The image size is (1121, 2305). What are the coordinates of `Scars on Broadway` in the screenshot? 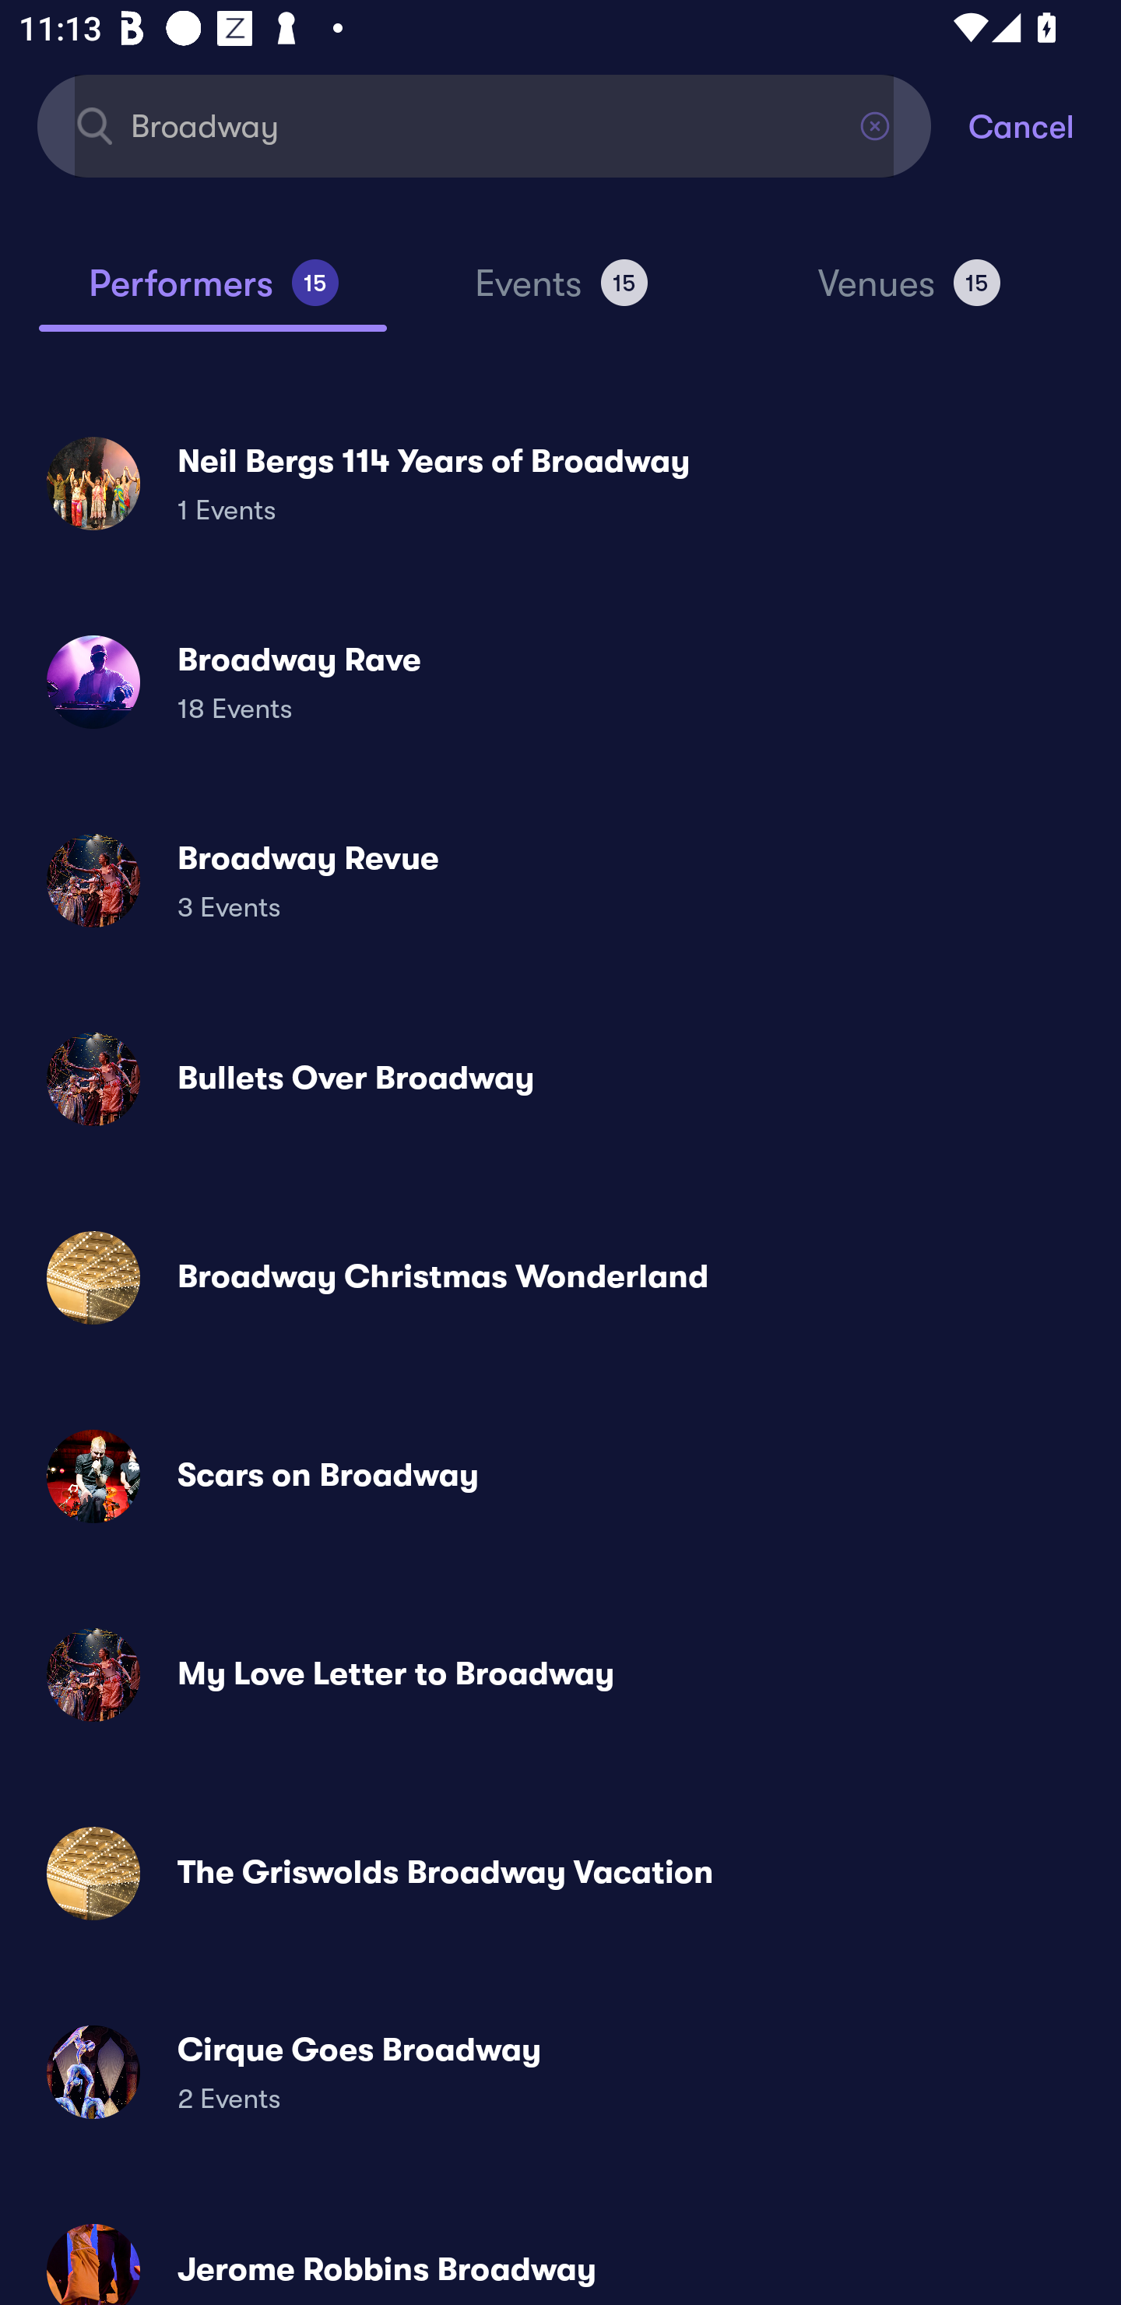 It's located at (560, 1476).